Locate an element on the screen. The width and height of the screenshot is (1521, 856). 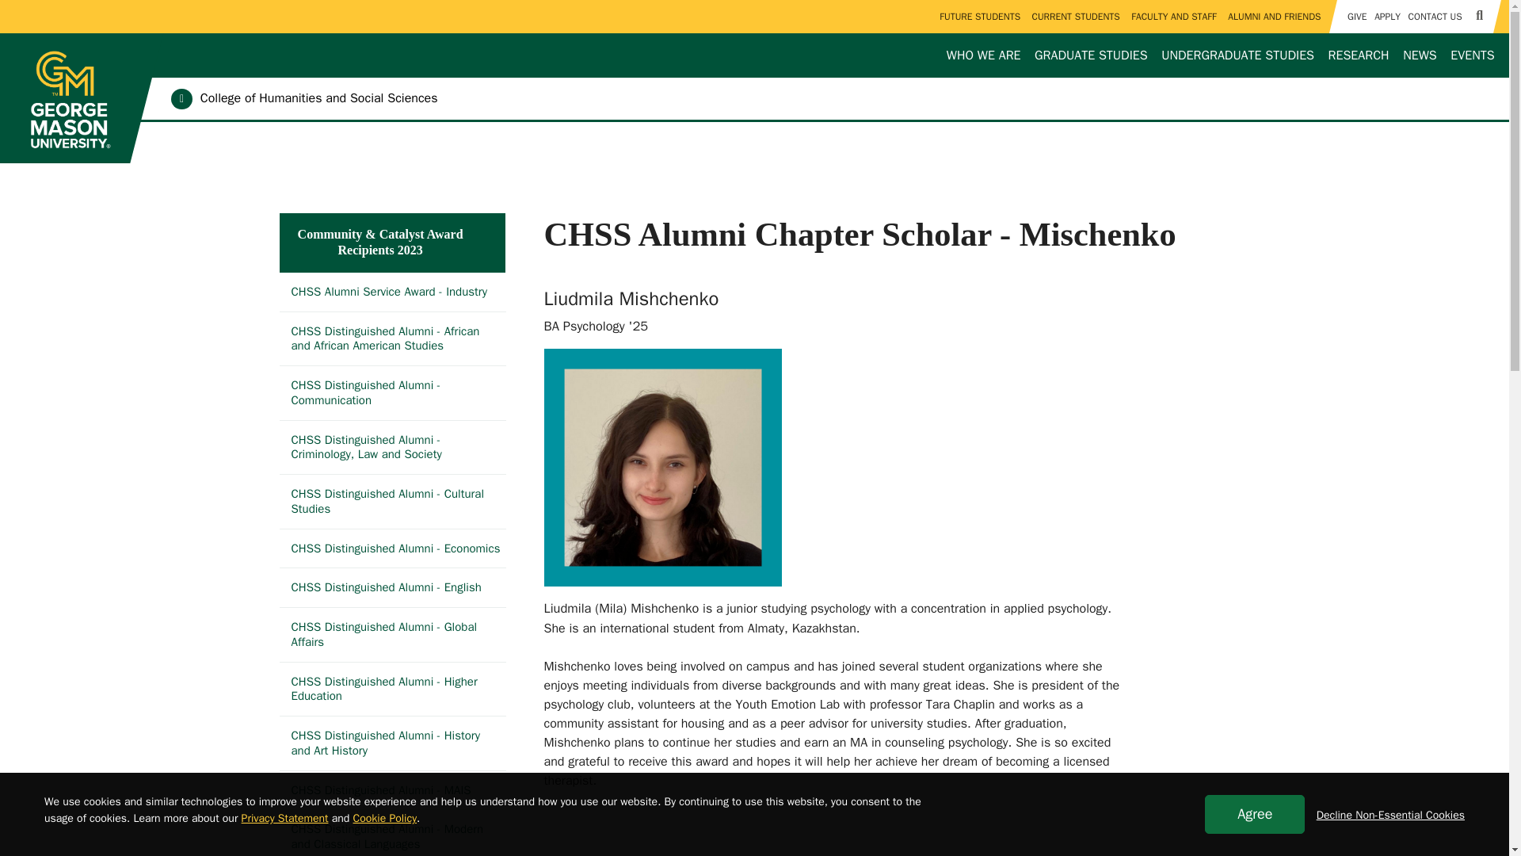
Enter search terms is located at coordinates (754, 14).